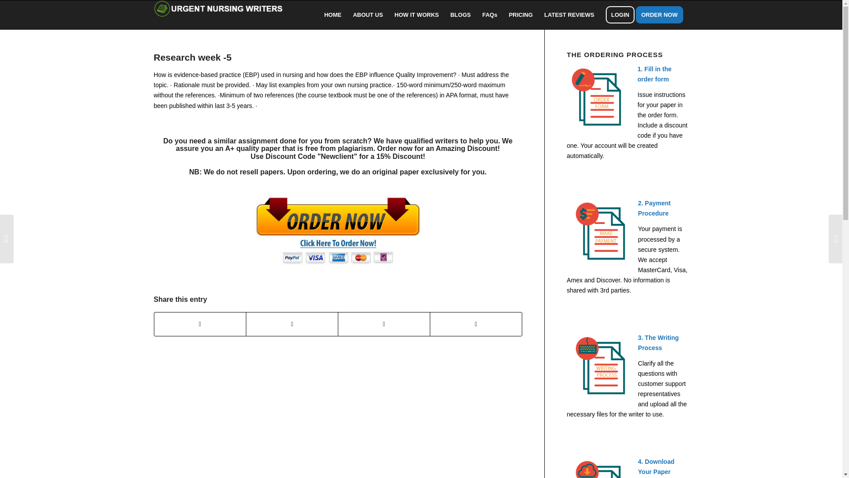 The height and width of the screenshot is (478, 849). I want to click on FAQs, so click(490, 15).